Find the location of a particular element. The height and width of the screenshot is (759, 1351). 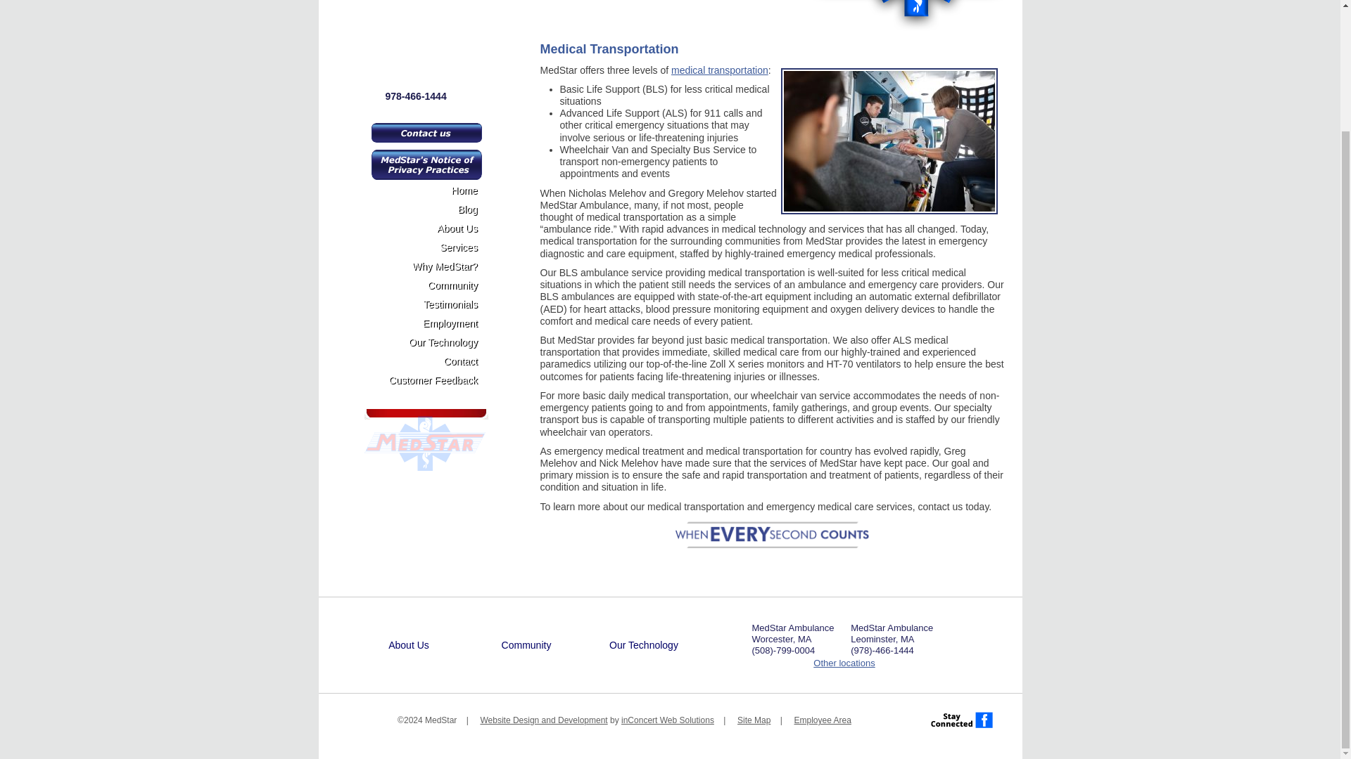

Home is located at coordinates (410, 622).